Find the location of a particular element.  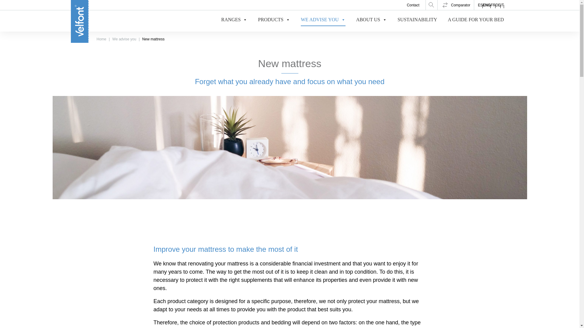

DE is located at coordinates (498, 5).